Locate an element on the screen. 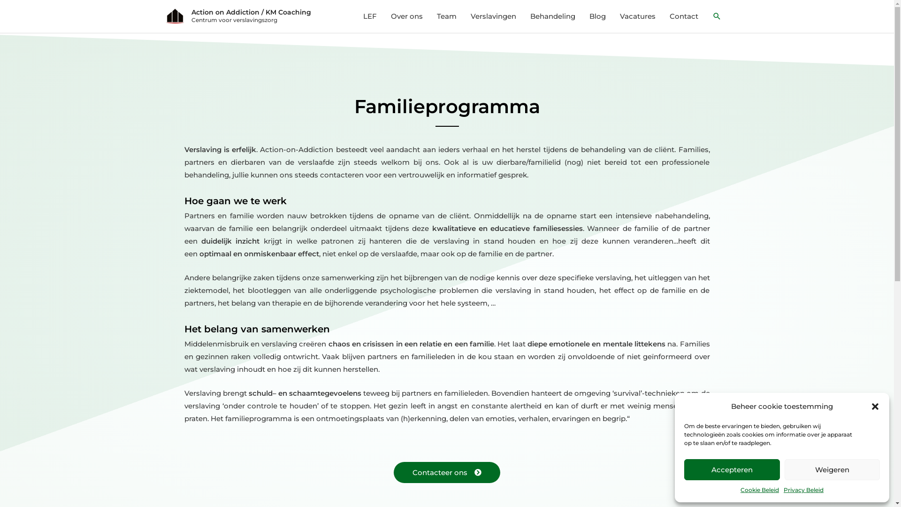 The height and width of the screenshot is (507, 901). LEF is located at coordinates (370, 16).